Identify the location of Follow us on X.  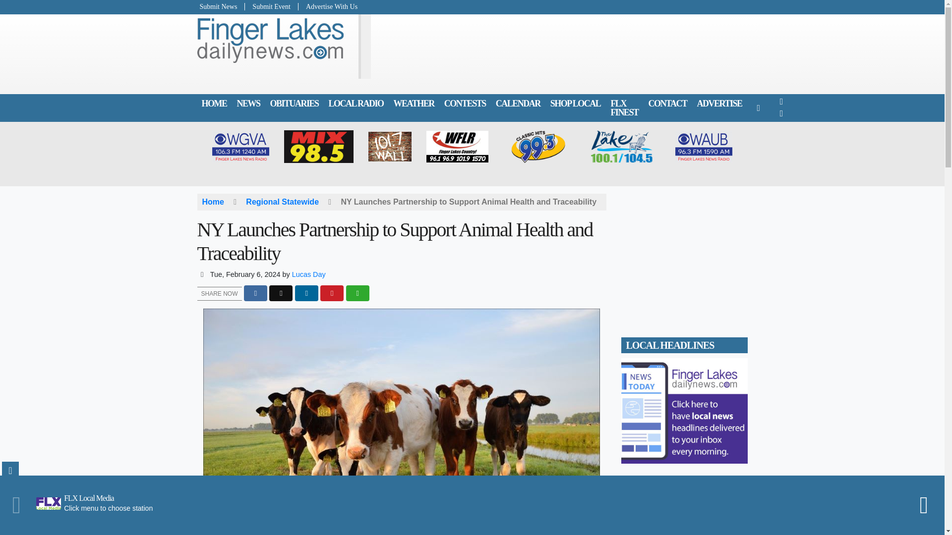
(781, 113).